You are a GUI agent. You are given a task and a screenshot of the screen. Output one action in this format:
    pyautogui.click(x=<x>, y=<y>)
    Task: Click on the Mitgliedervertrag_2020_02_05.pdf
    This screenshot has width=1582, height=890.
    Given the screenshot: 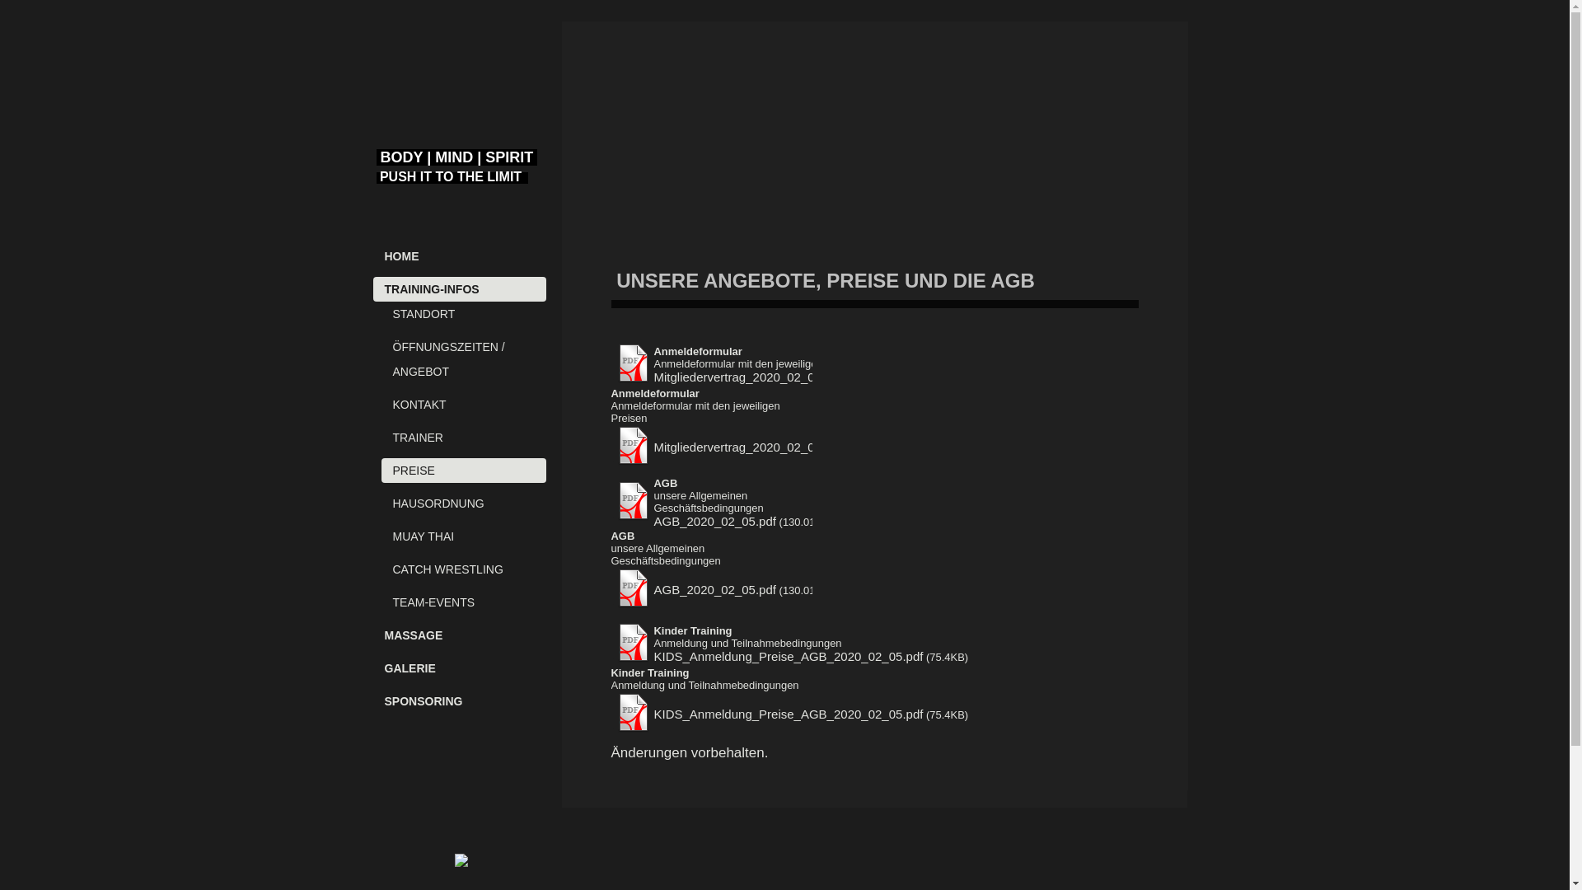 What is the action you would take?
    pyautogui.click(x=748, y=377)
    